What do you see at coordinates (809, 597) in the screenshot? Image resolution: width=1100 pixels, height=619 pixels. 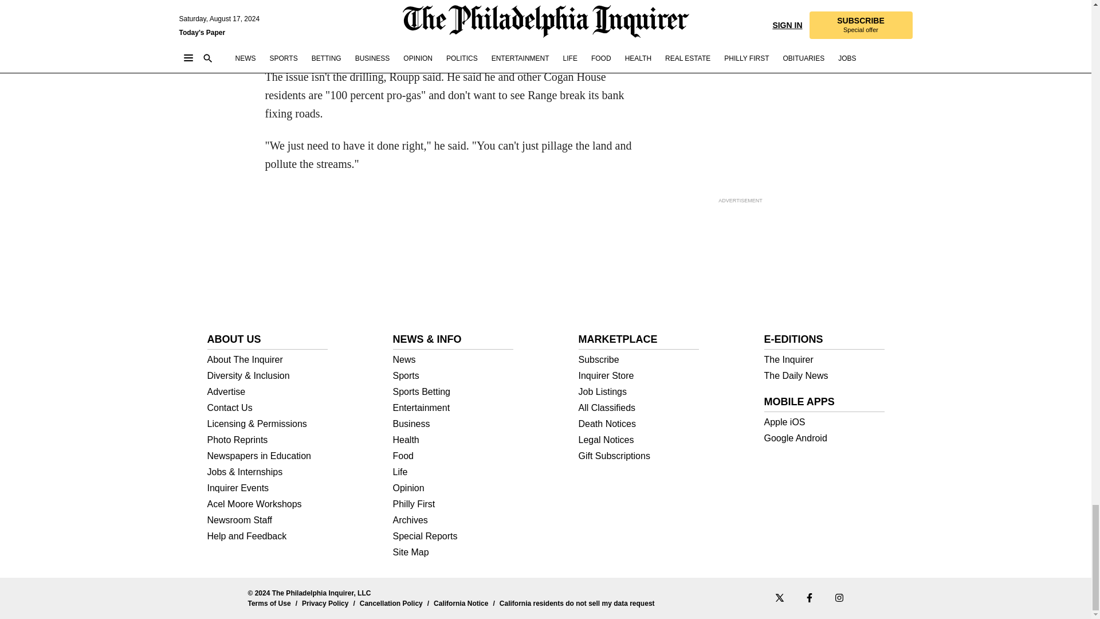 I see `Facebook` at bounding box center [809, 597].